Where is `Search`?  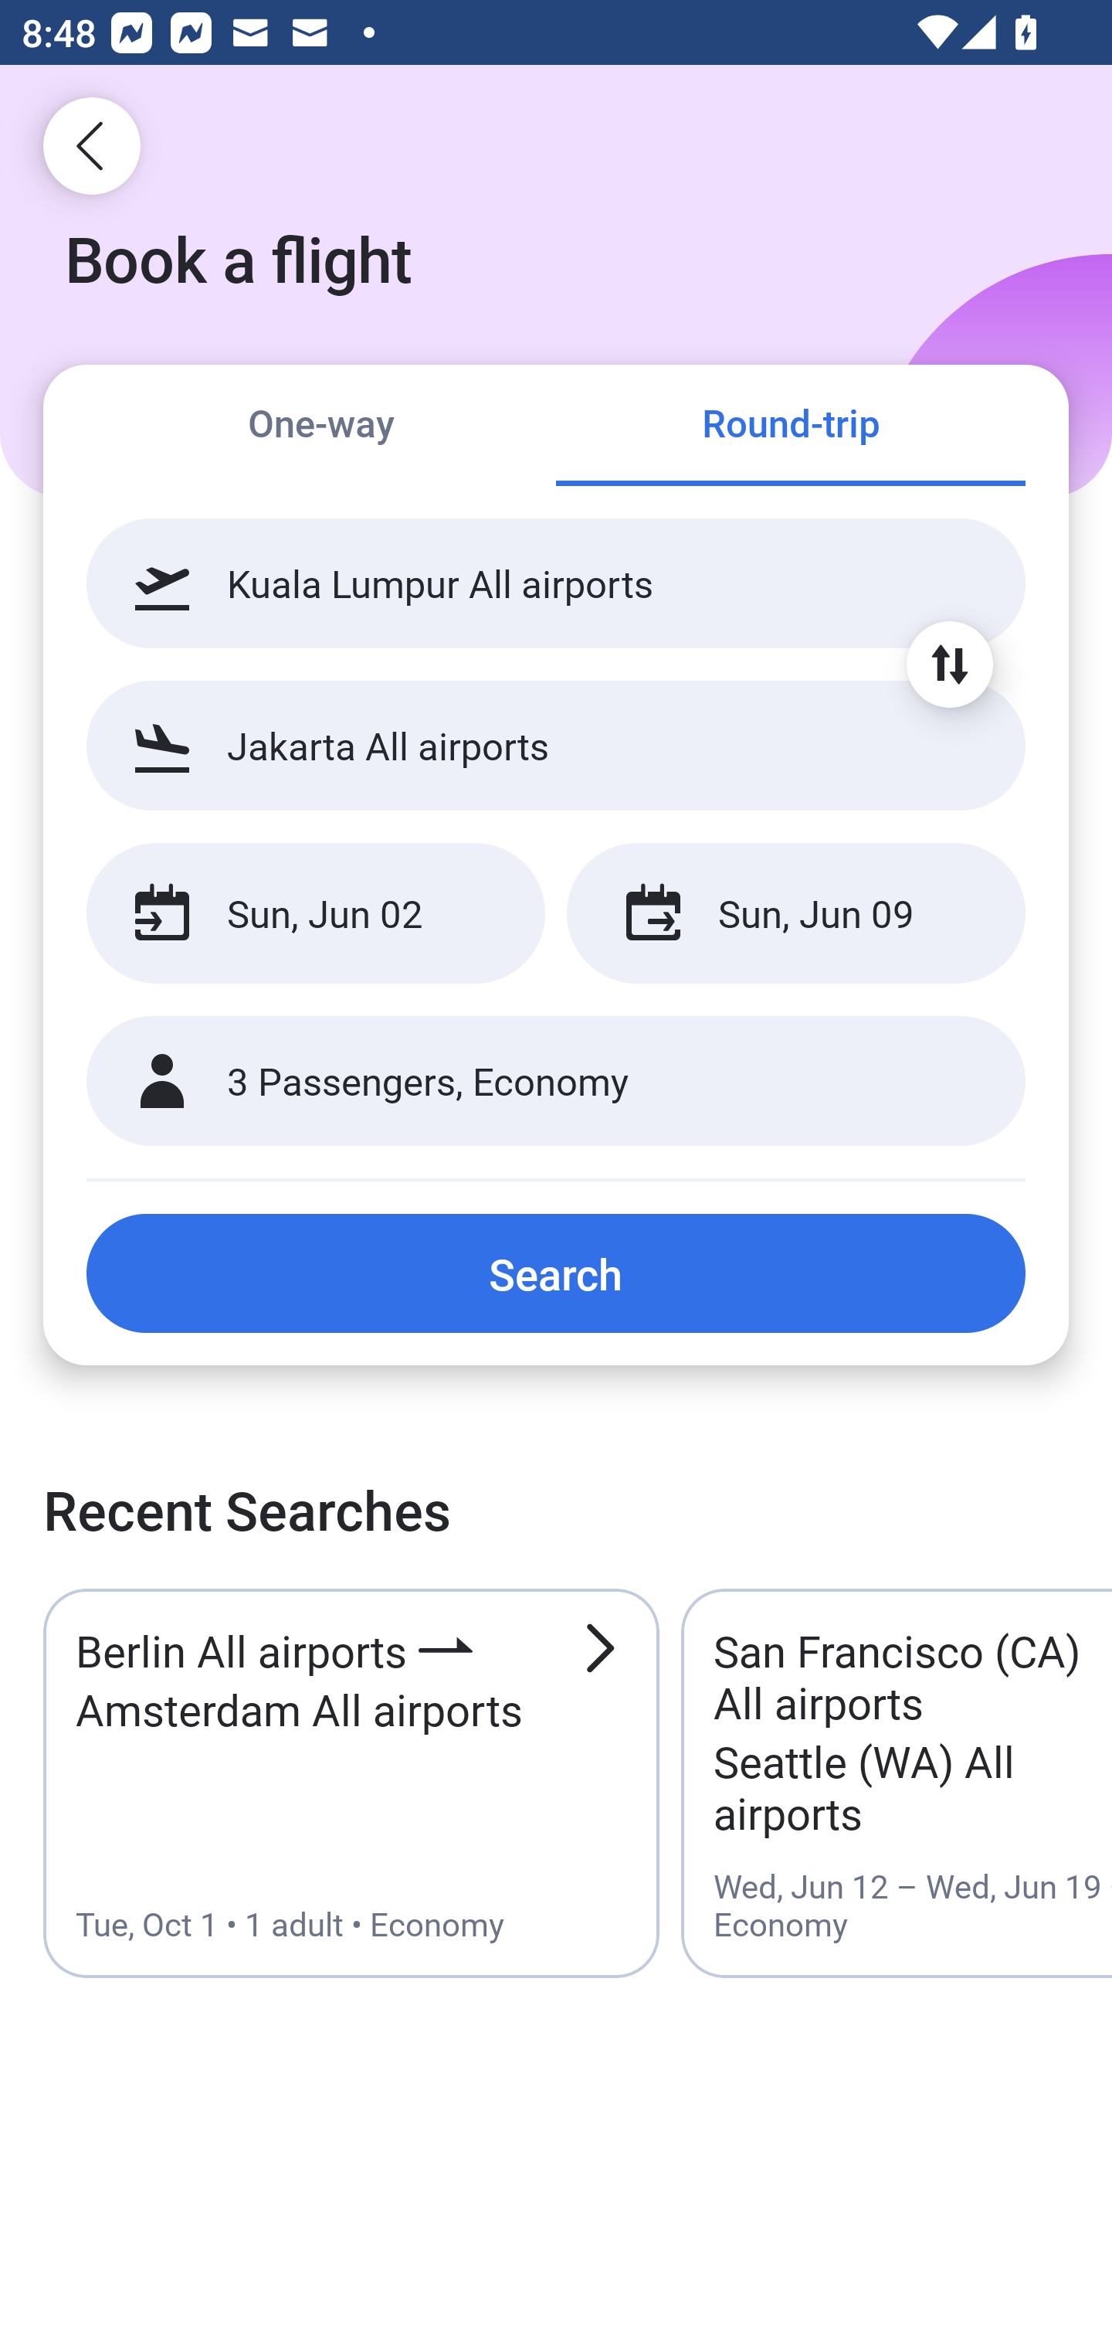
Search is located at coordinates (556, 1273).